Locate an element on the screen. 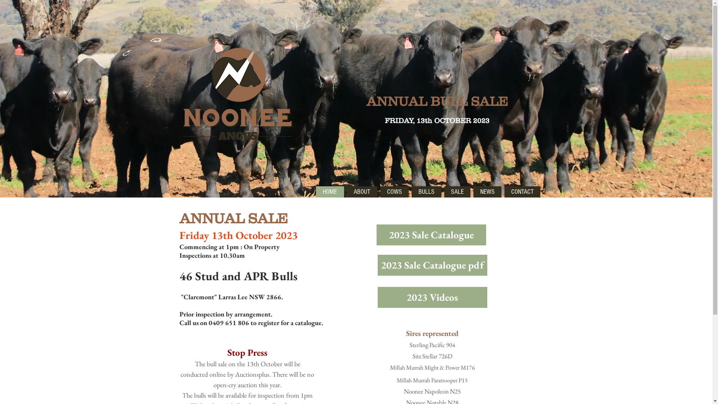  ABOUT is located at coordinates (362, 192).